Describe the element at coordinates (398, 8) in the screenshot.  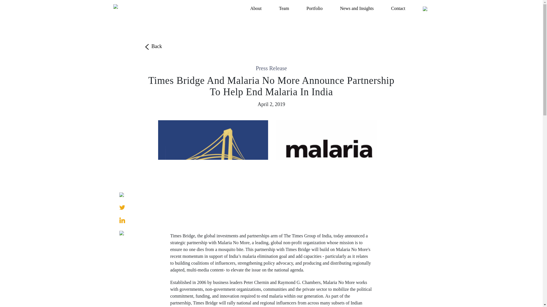
I see `Contact` at that location.